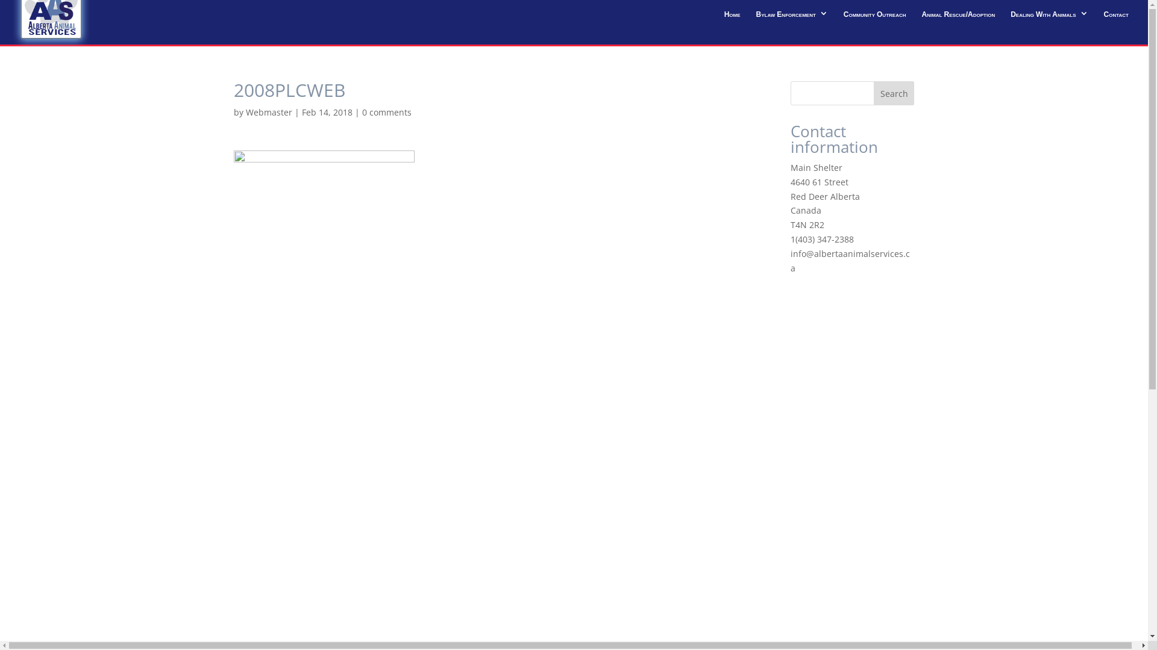  I want to click on info@albertaanimalservices.ca, so click(850, 261).